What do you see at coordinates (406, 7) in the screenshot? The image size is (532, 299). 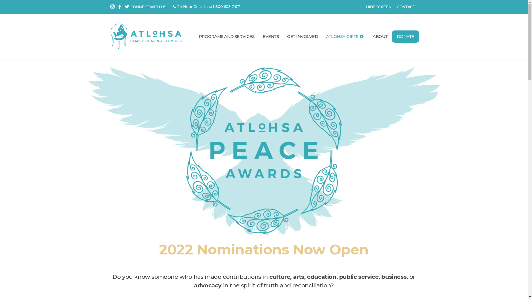 I see `CONTACT` at bounding box center [406, 7].